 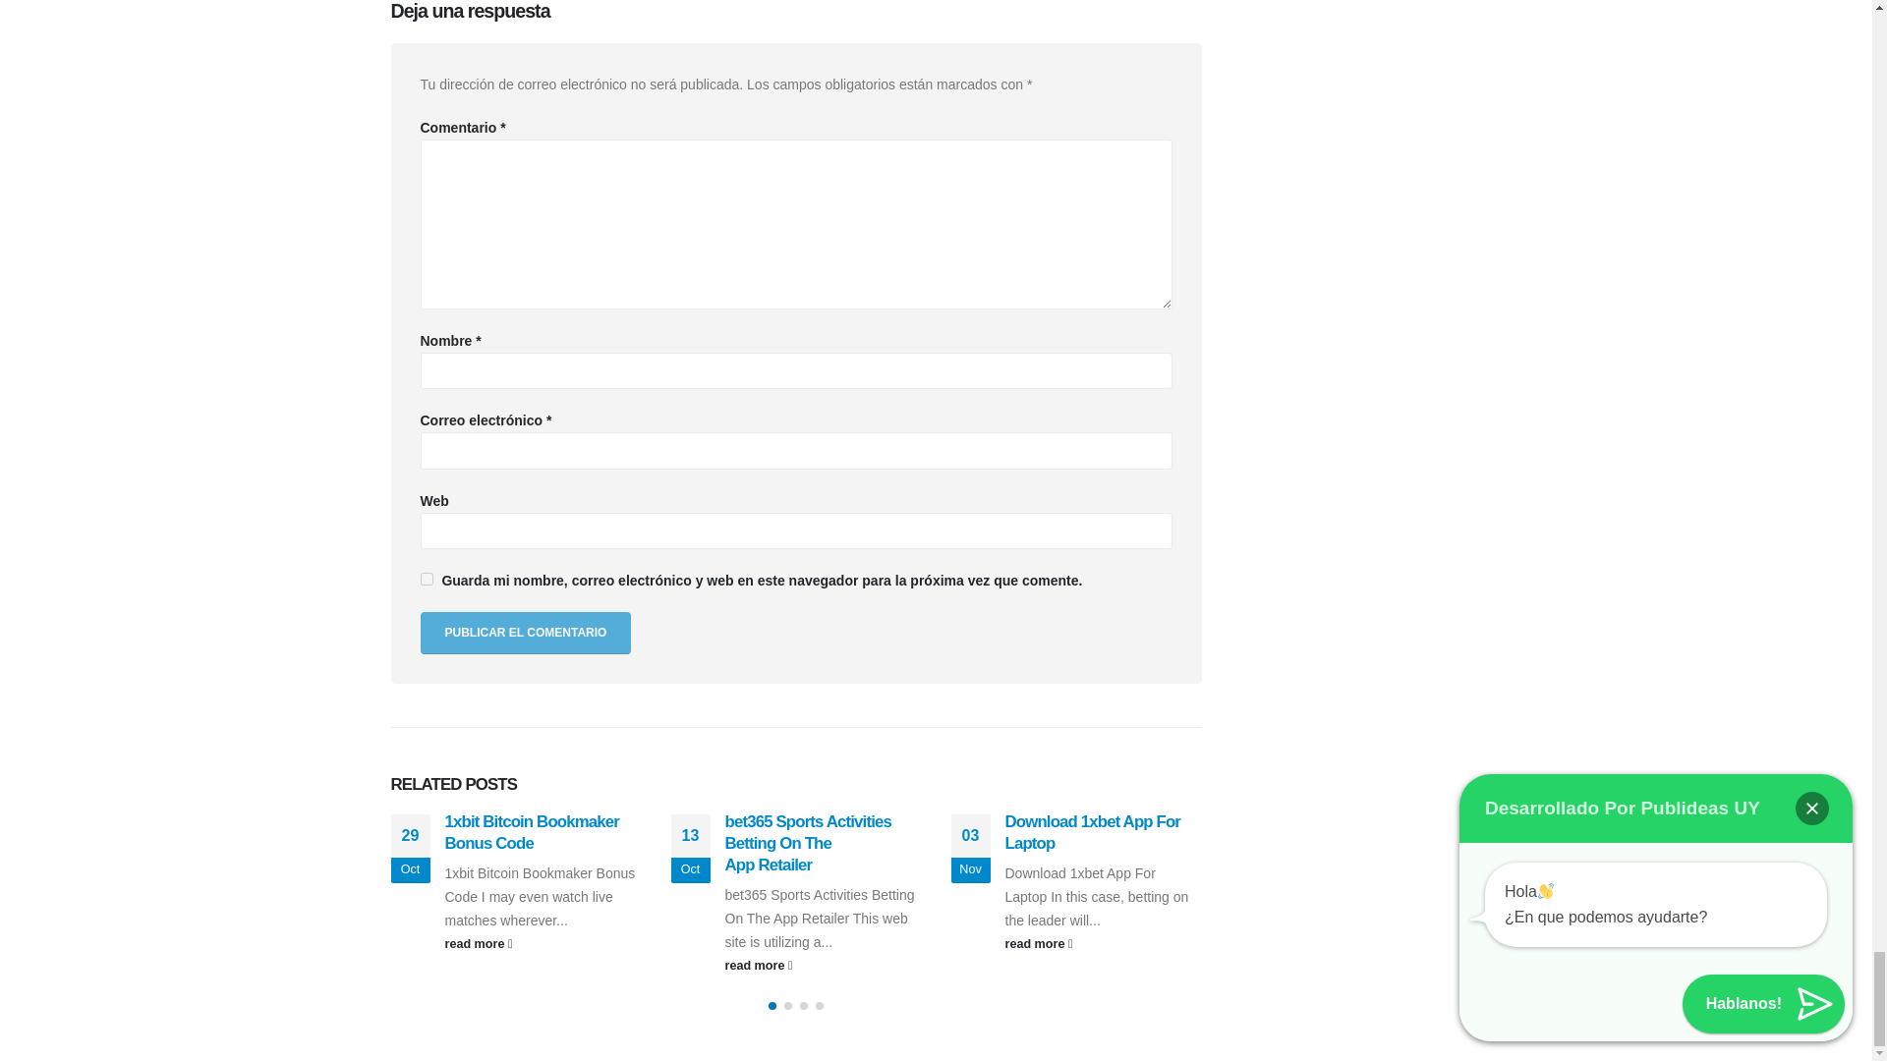 I want to click on yes, so click(x=427, y=580).